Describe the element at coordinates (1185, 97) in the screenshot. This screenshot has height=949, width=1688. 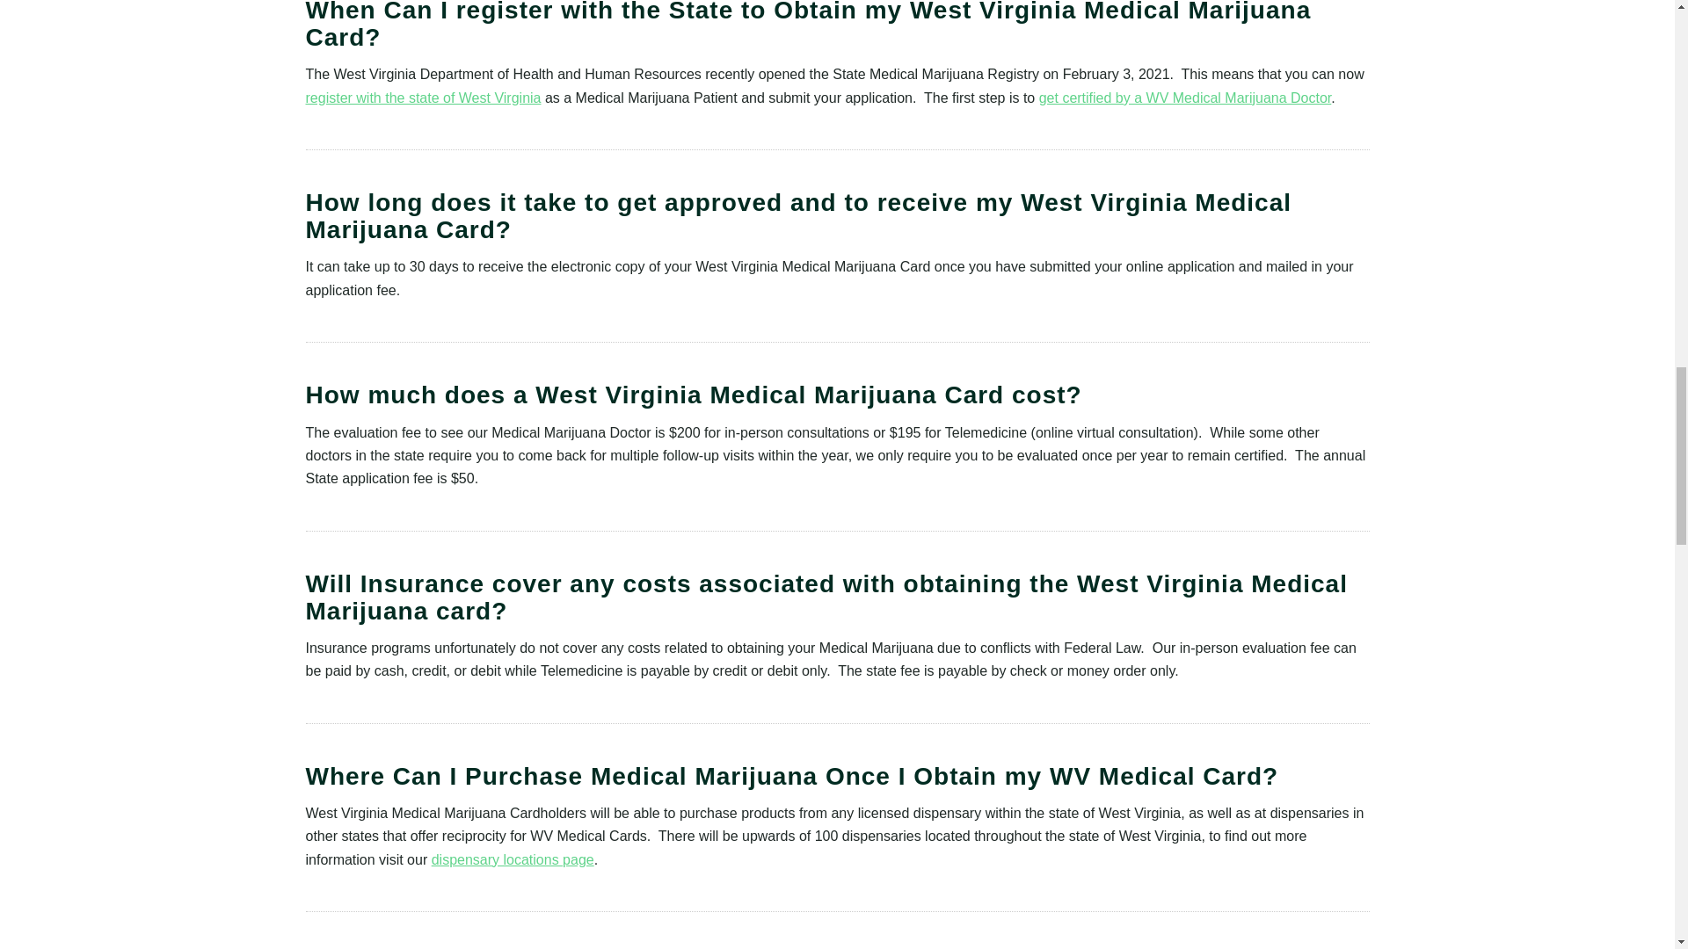
I see `get certified by a WV Medical Marijuana Doctor` at that location.